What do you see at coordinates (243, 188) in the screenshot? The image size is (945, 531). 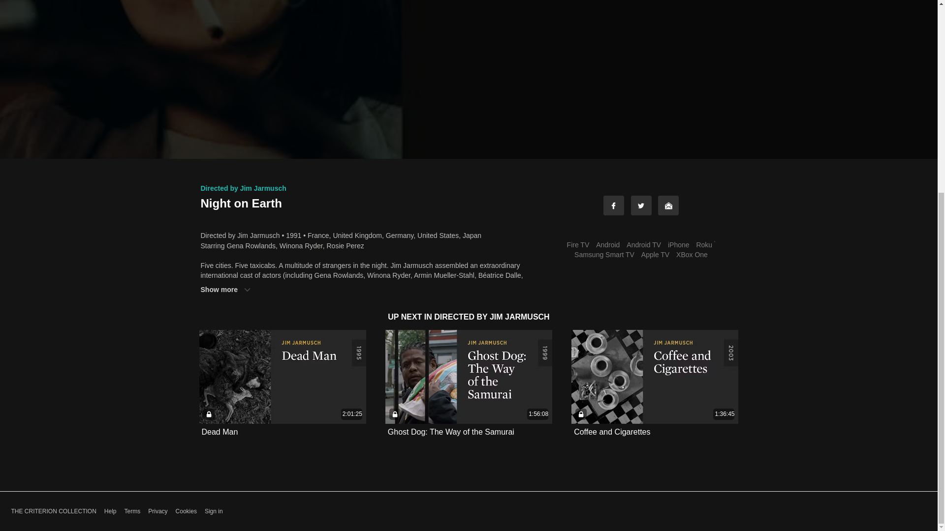 I see `Directed by Jim Jarmusch` at bounding box center [243, 188].